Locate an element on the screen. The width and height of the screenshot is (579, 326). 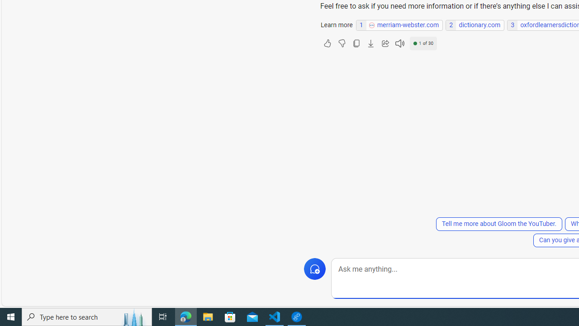
Read aloud is located at coordinates (399, 43).